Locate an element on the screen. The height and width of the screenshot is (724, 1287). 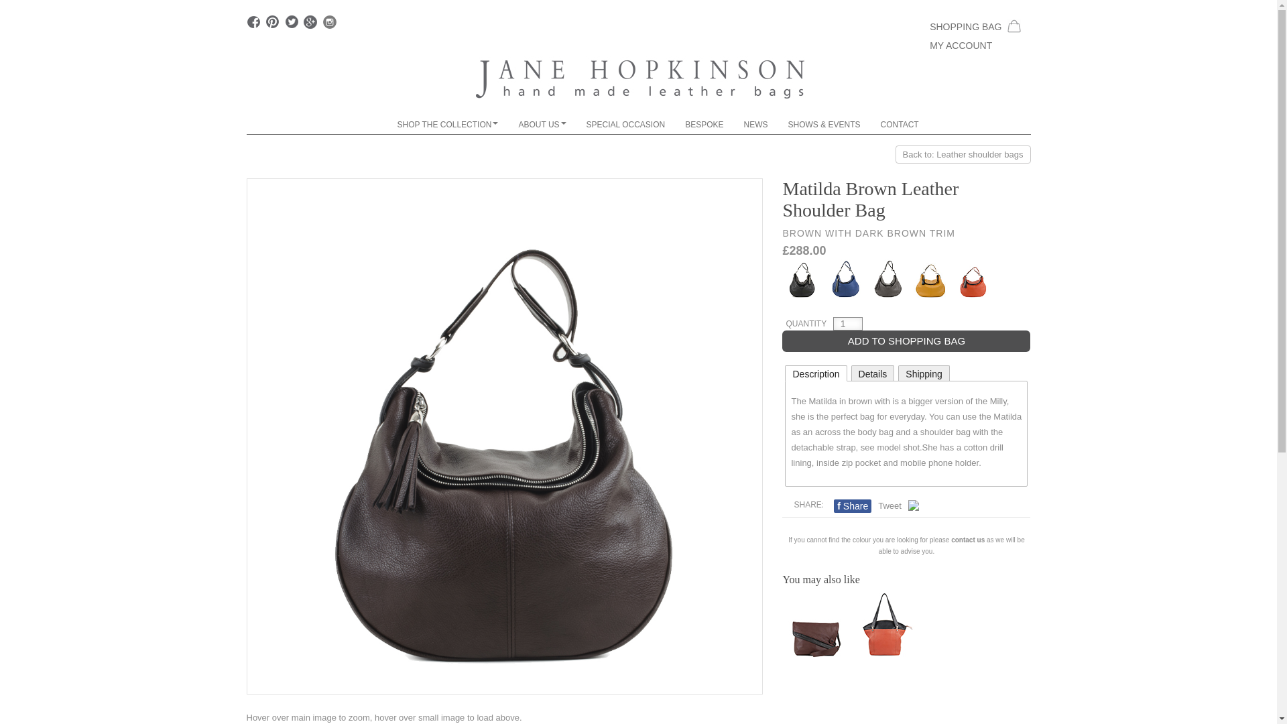
SHOPPING BAG is located at coordinates (975, 25).